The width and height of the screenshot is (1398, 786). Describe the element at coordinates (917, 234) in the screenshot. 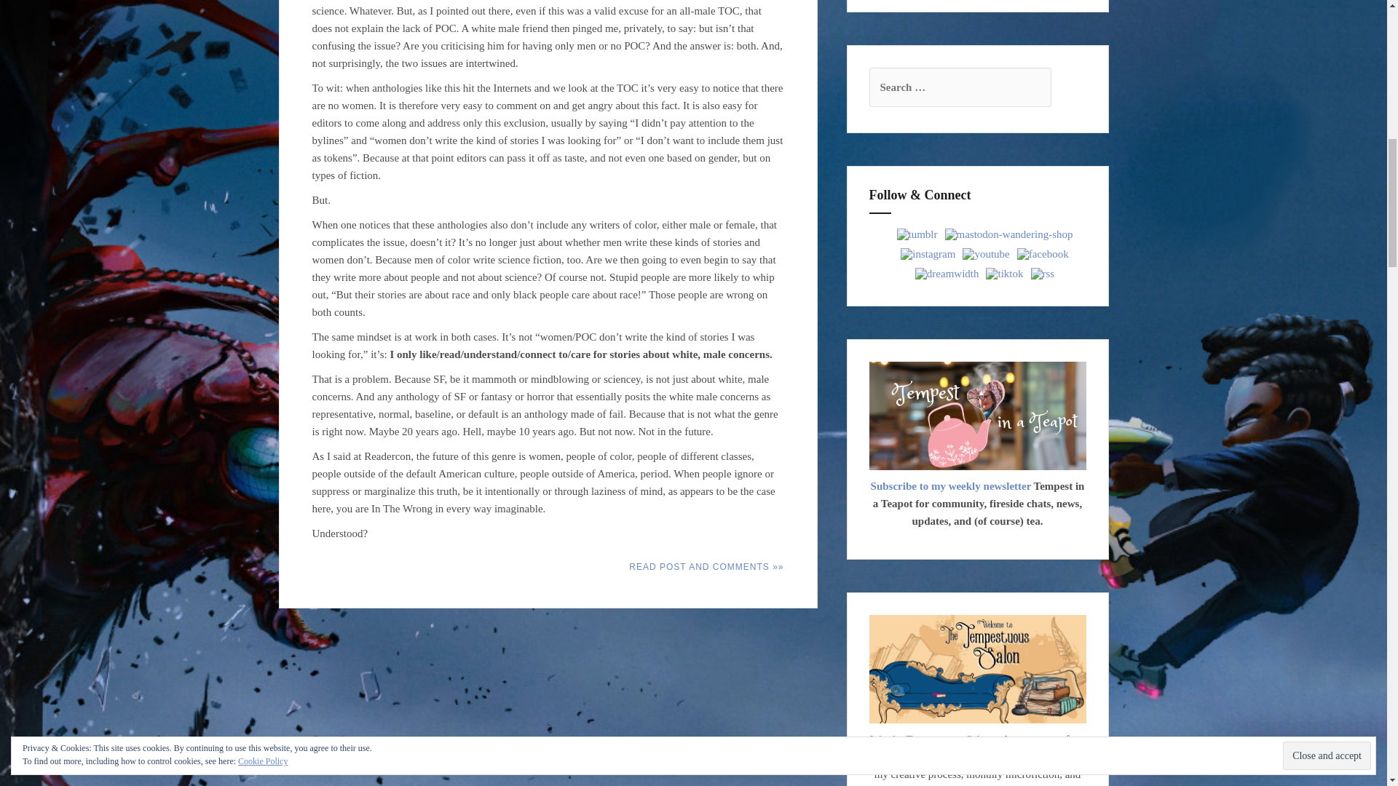

I see `tumblr` at that location.